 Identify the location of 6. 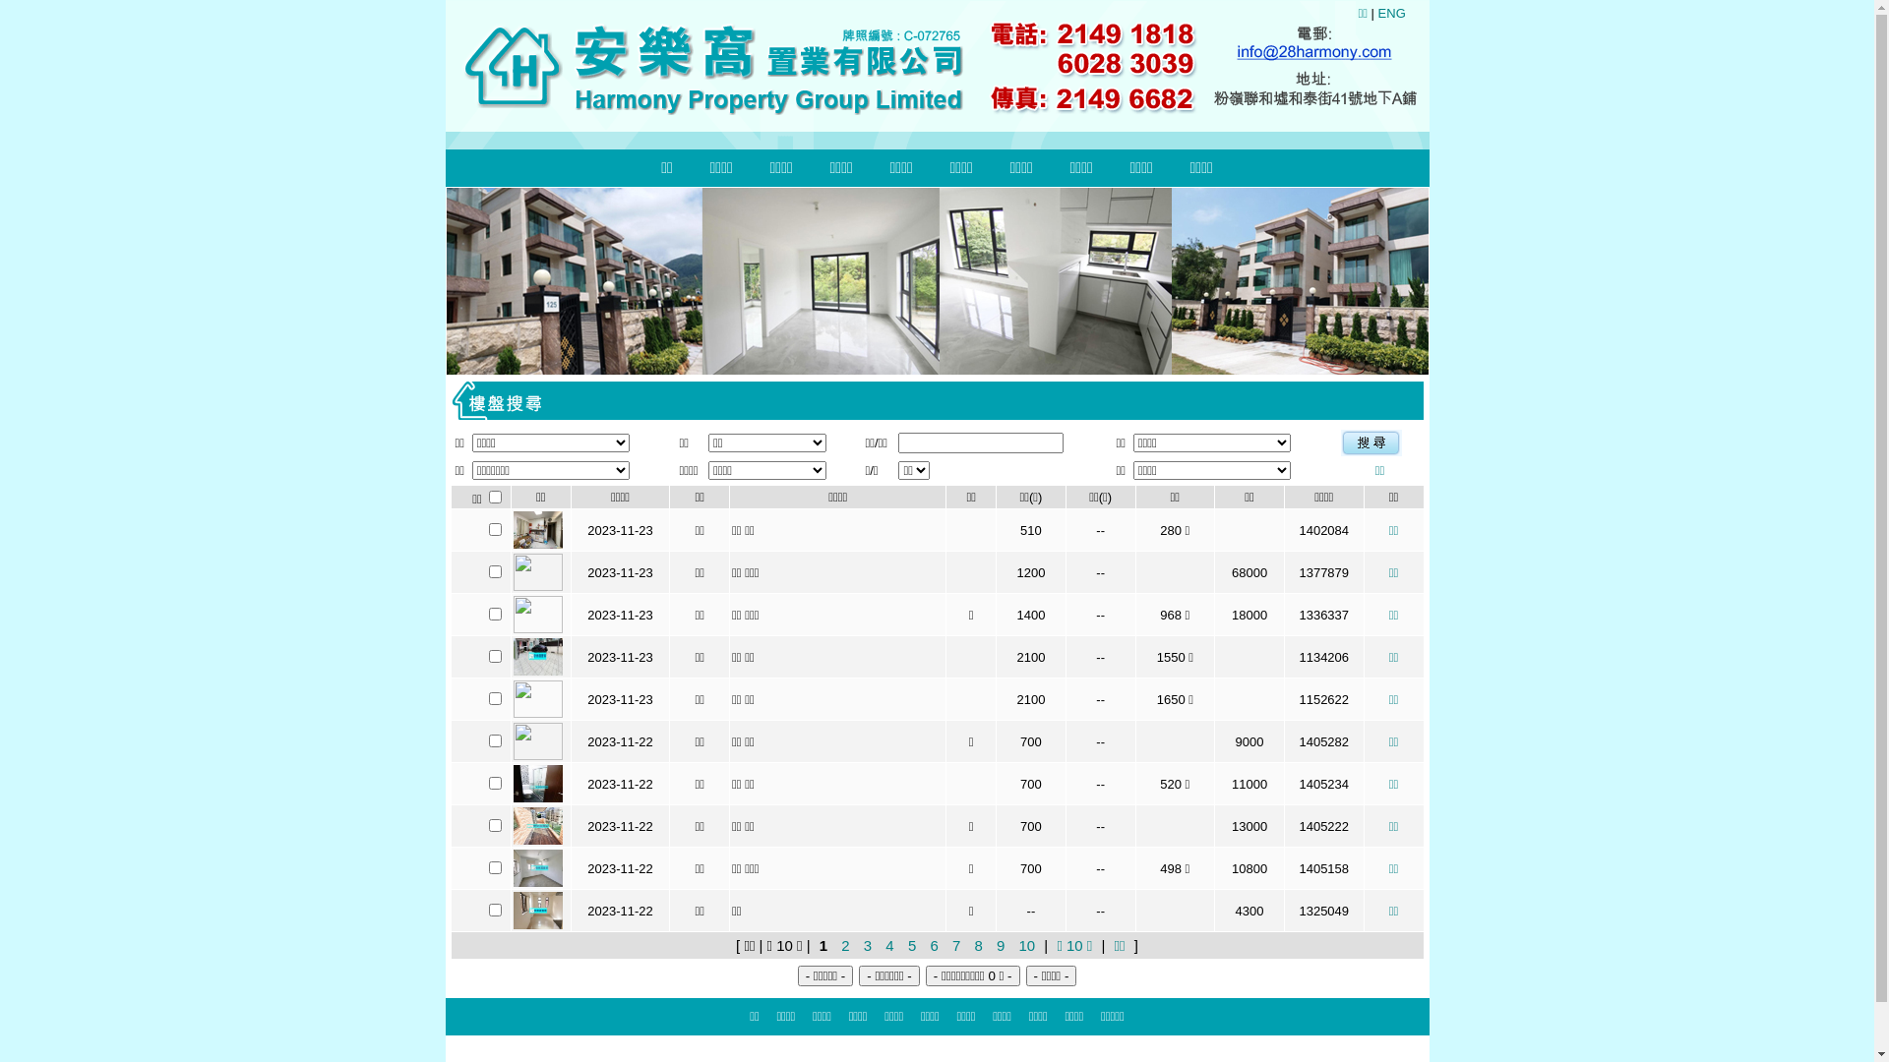
(934, 946).